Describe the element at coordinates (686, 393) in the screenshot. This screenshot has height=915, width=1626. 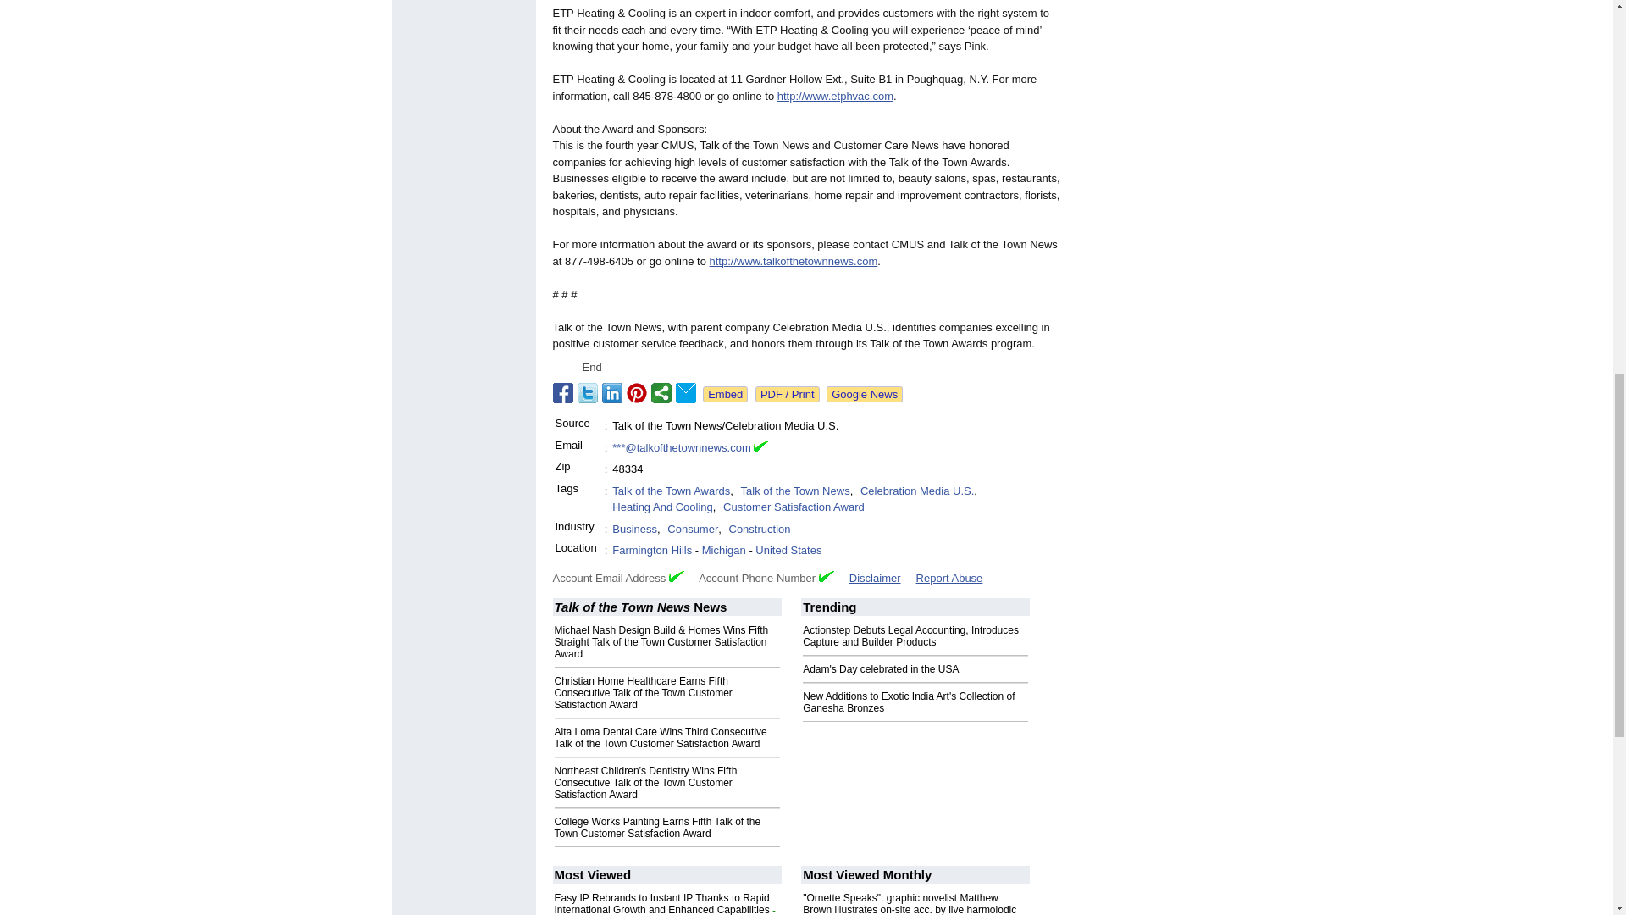
I see `Email to a Friend` at that location.